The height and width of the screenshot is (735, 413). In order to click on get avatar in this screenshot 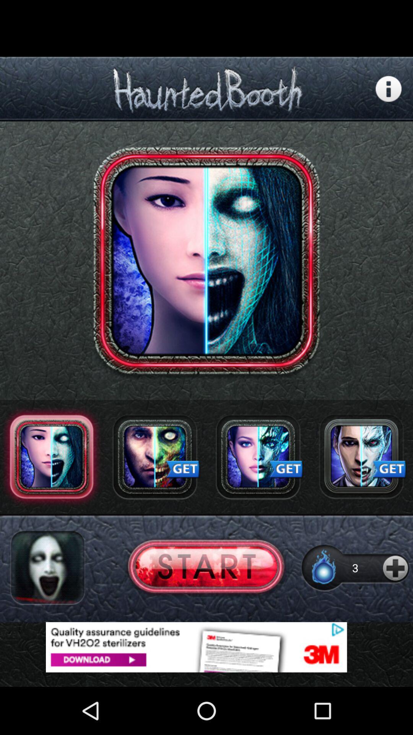, I will do `click(361, 457)`.